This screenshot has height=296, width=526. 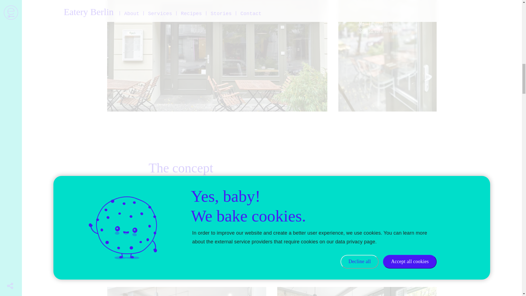 What do you see at coordinates (187, 291) in the screenshot?
I see `interior-of-restaurant-achtunddreissig-berlin` at bounding box center [187, 291].